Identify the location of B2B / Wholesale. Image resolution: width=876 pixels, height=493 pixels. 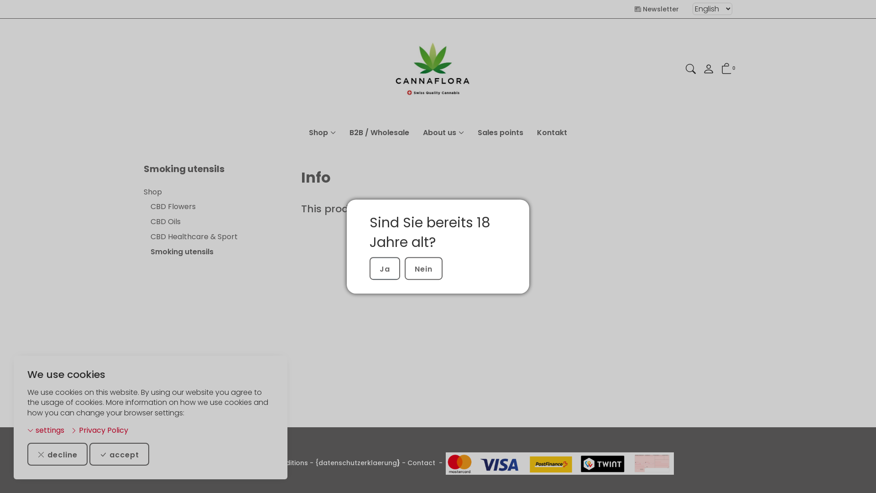
(380, 133).